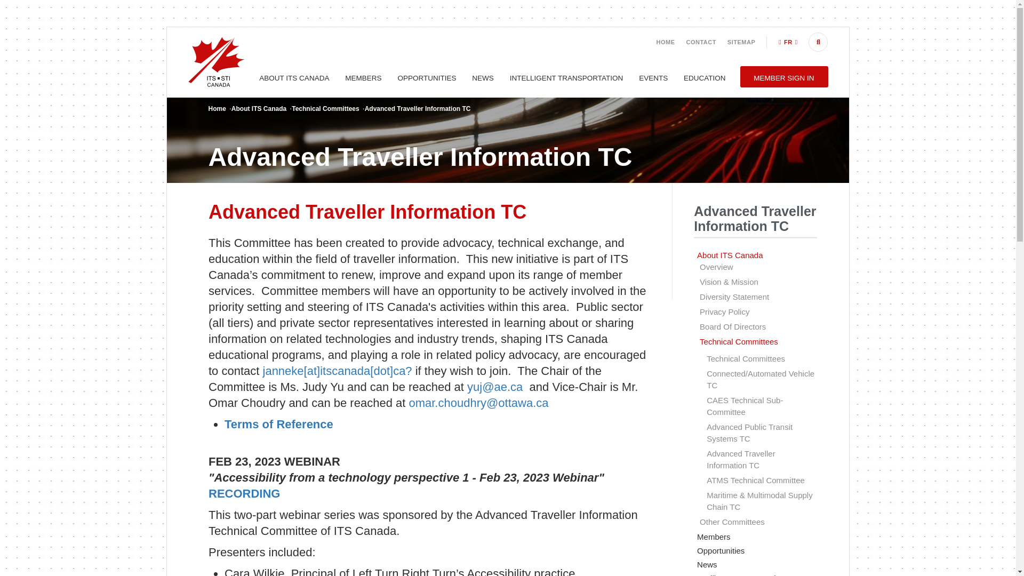 The height and width of the screenshot is (576, 1024). I want to click on HOME, so click(666, 42).